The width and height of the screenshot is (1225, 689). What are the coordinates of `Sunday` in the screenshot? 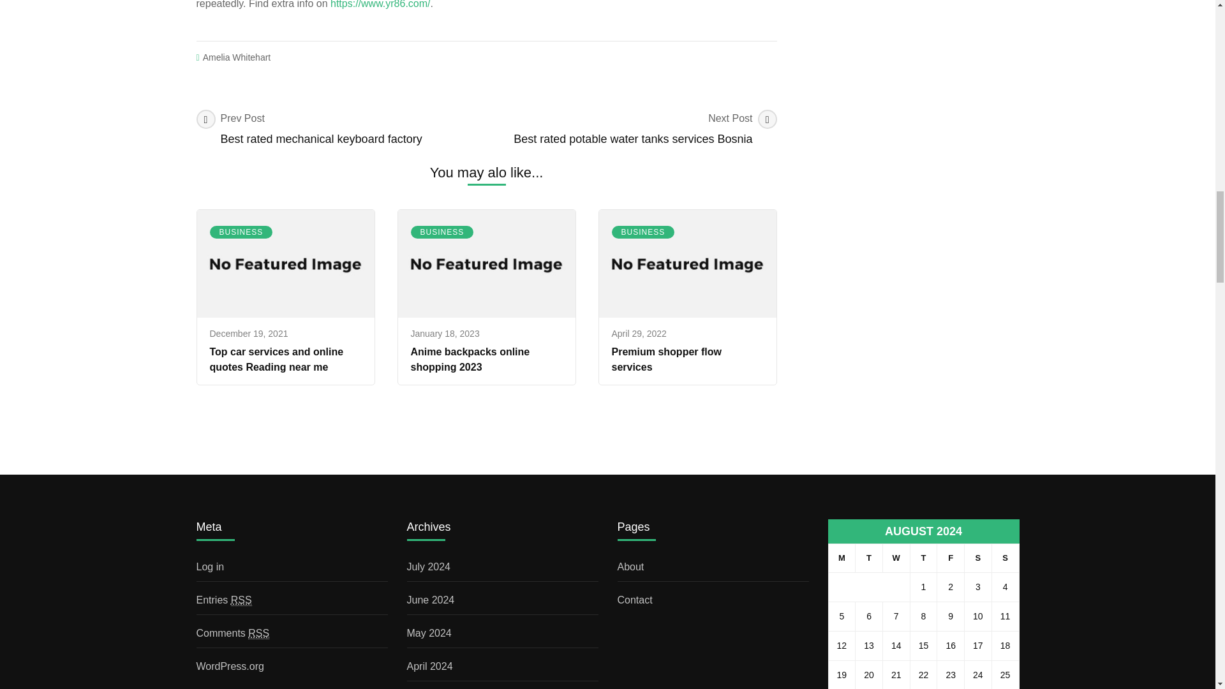 It's located at (237, 57).